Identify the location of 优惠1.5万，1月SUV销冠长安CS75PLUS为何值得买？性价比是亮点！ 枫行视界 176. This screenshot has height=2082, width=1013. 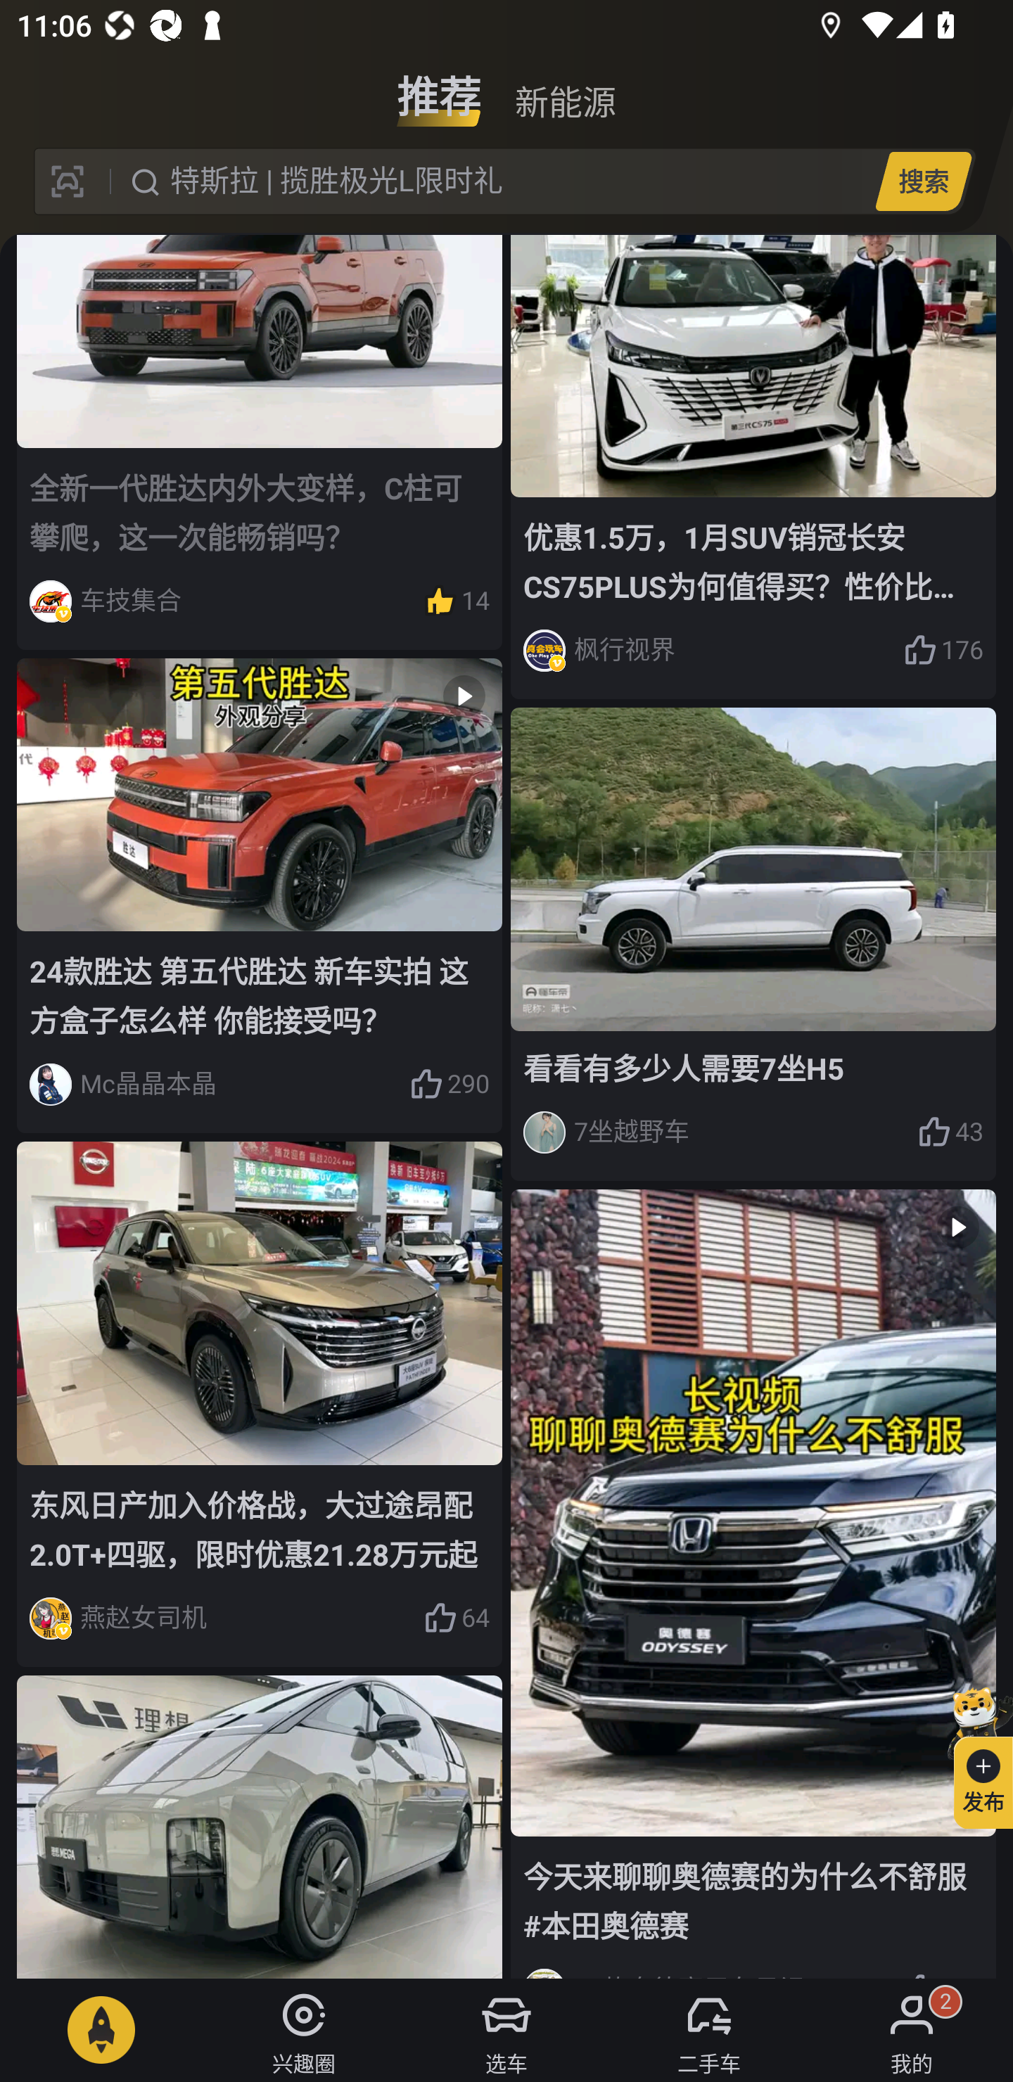
(753, 467).